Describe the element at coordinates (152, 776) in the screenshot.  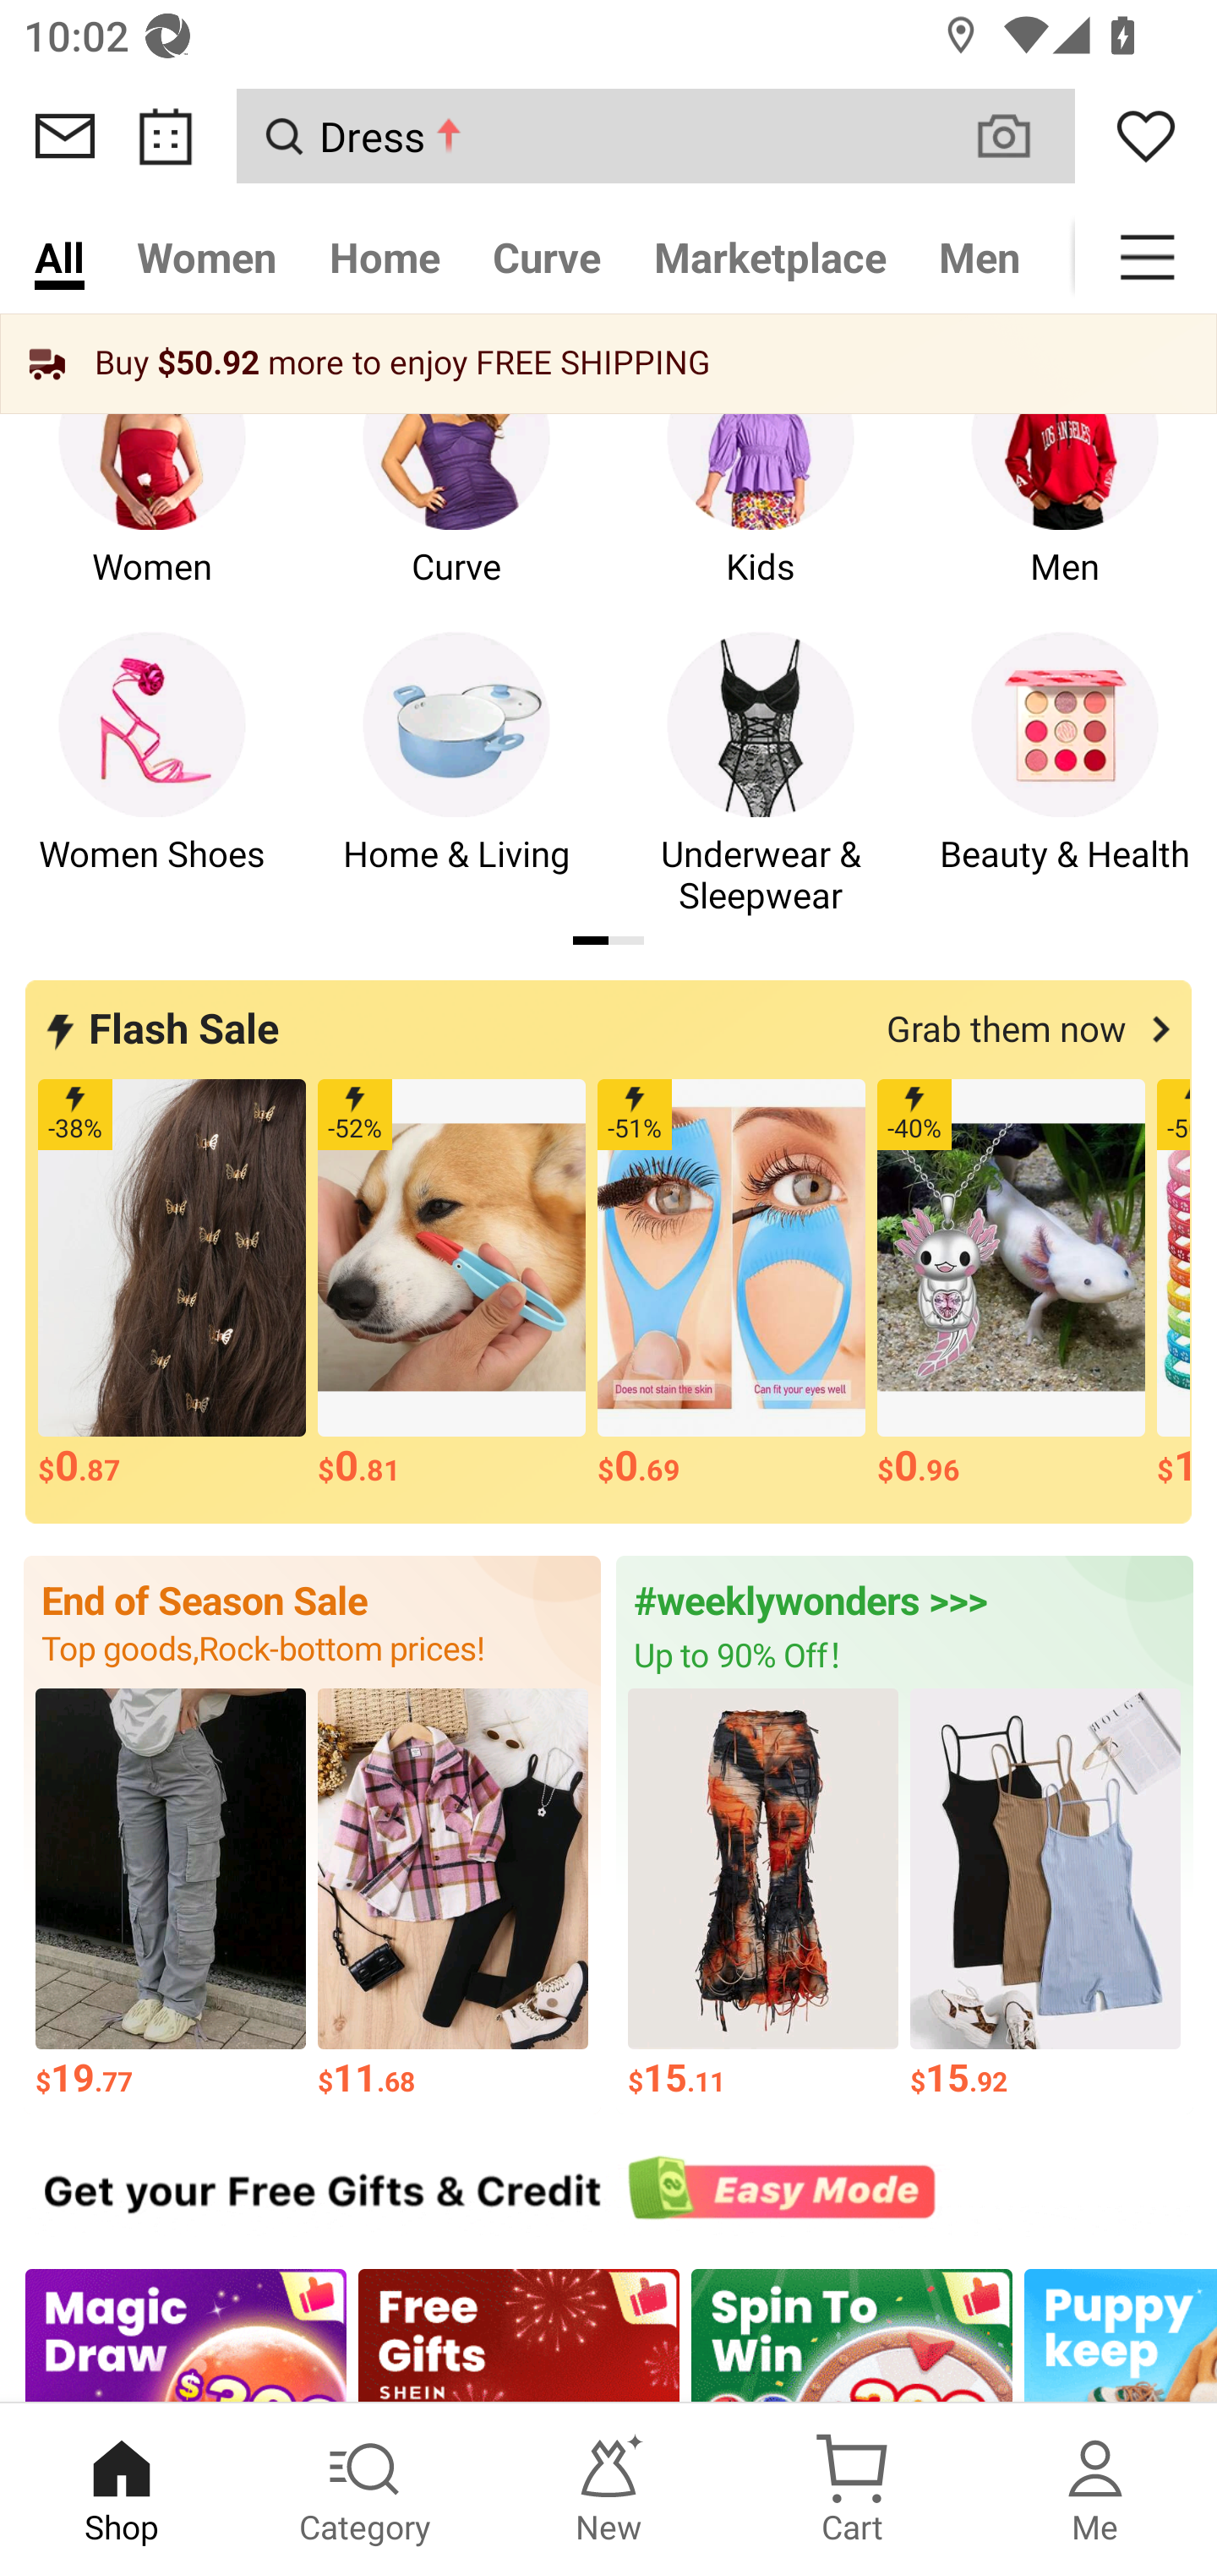
I see `Women Shoes` at that location.